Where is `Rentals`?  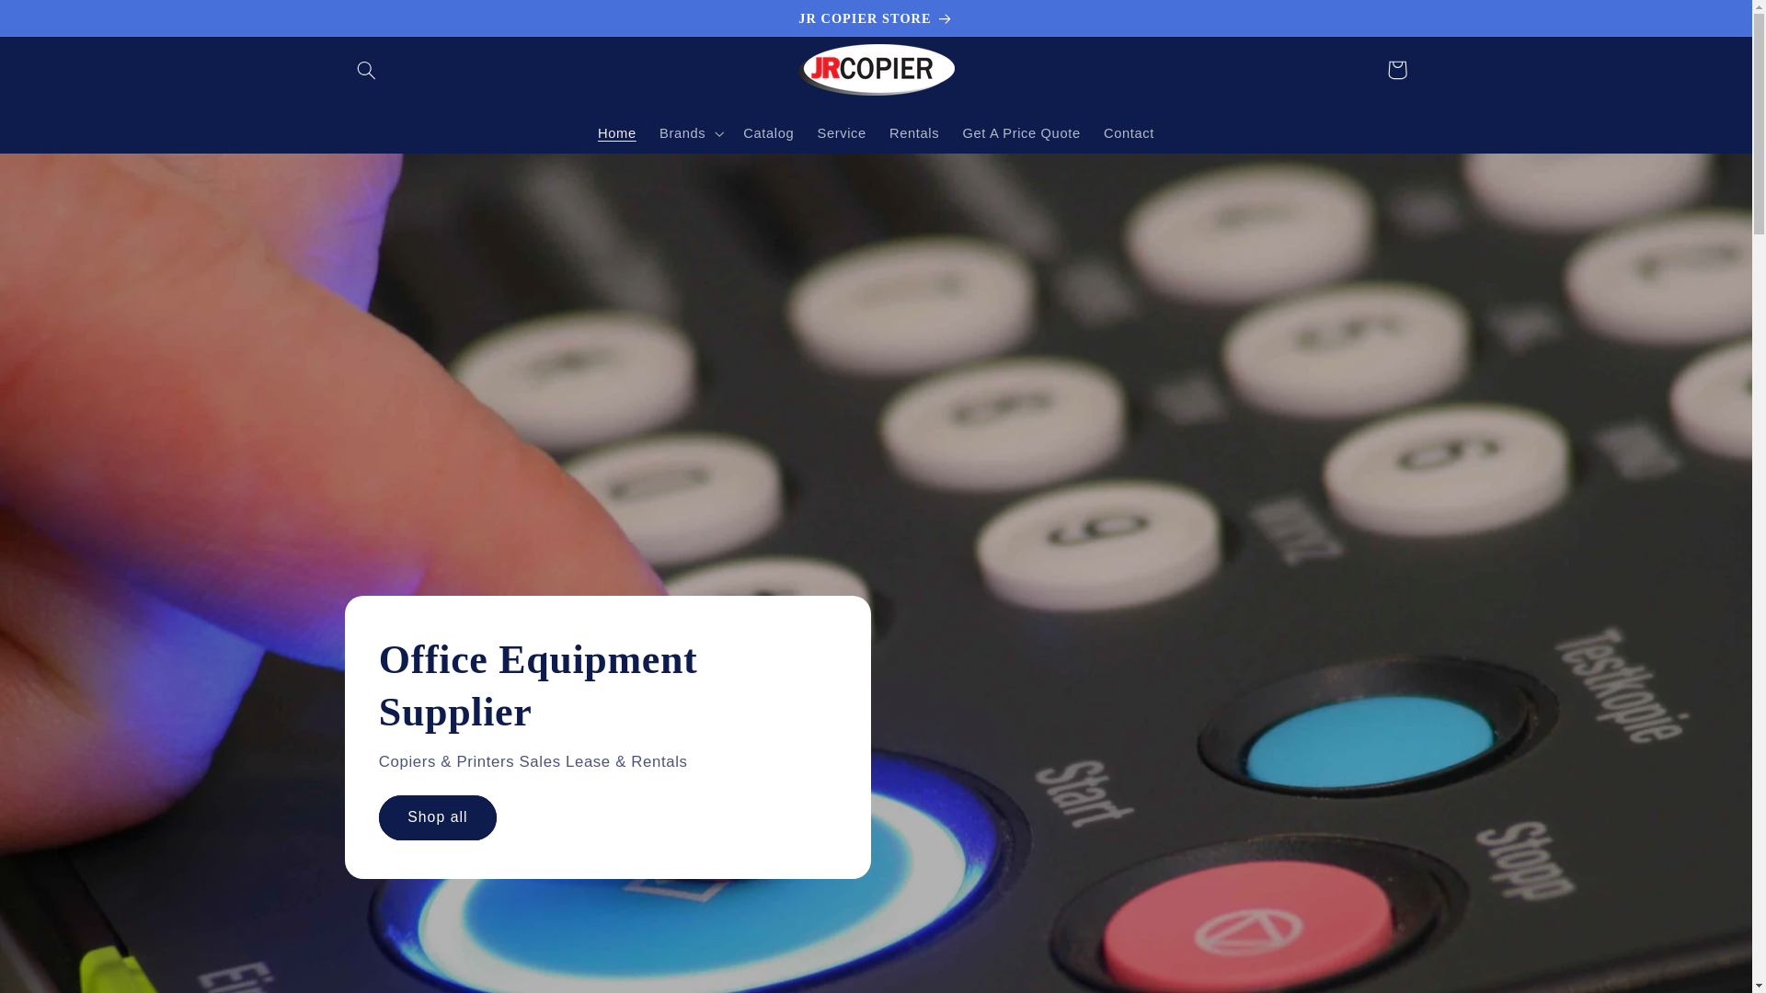
Rentals is located at coordinates (913, 133).